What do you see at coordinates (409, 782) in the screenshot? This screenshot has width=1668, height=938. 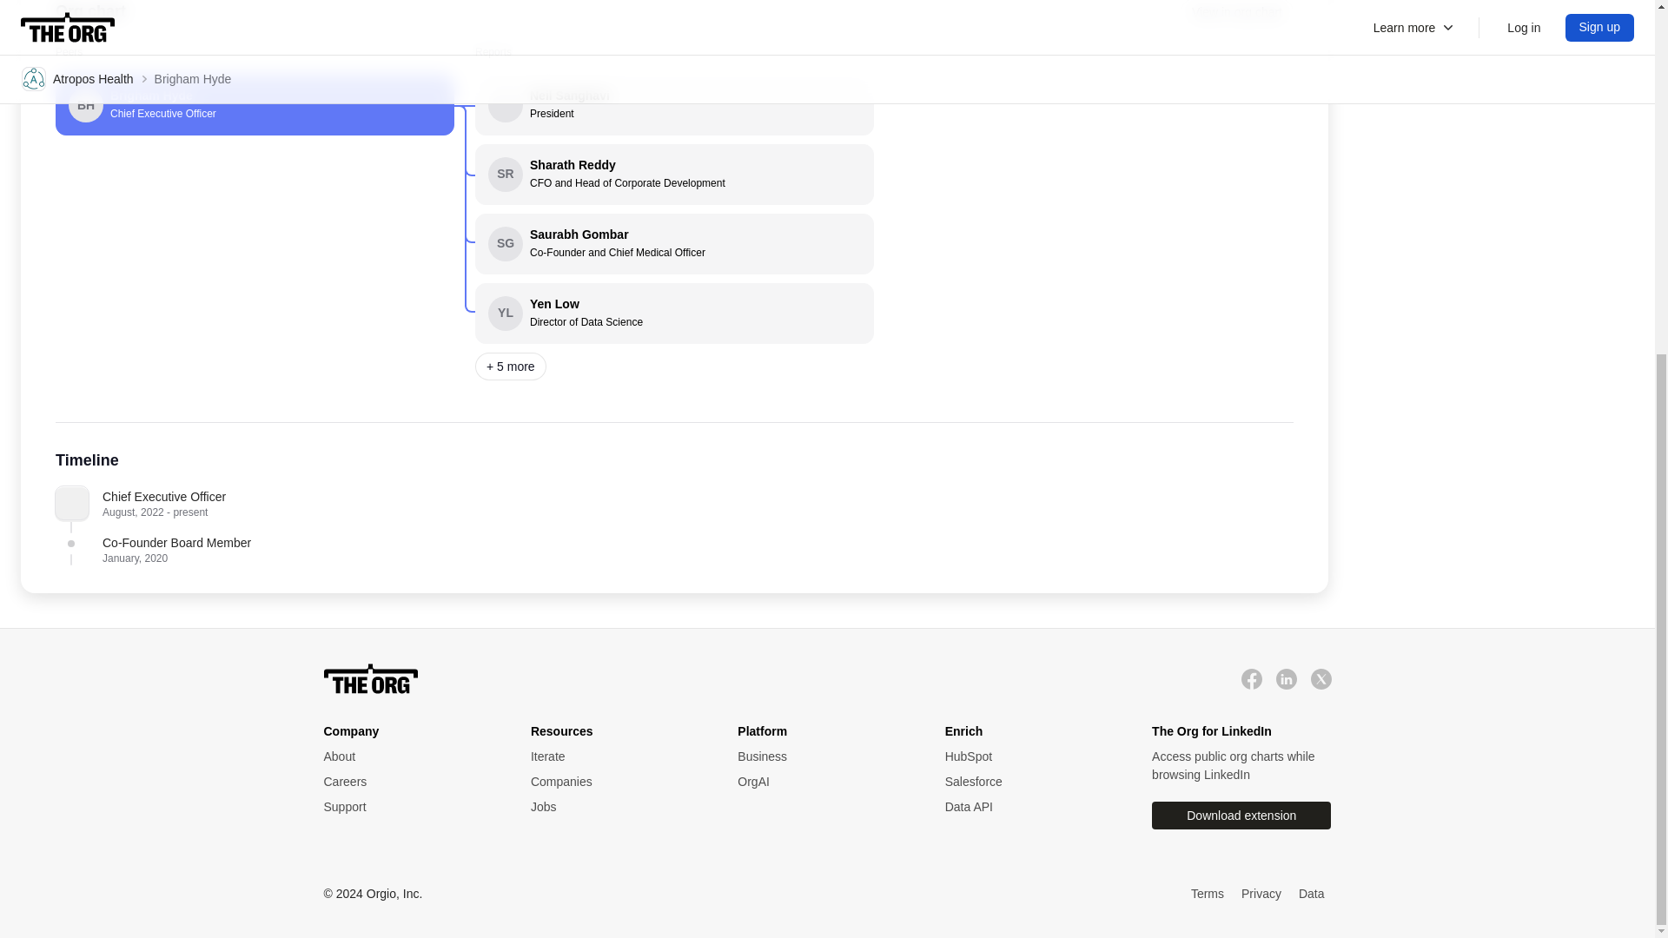 I see `Careers` at bounding box center [409, 782].